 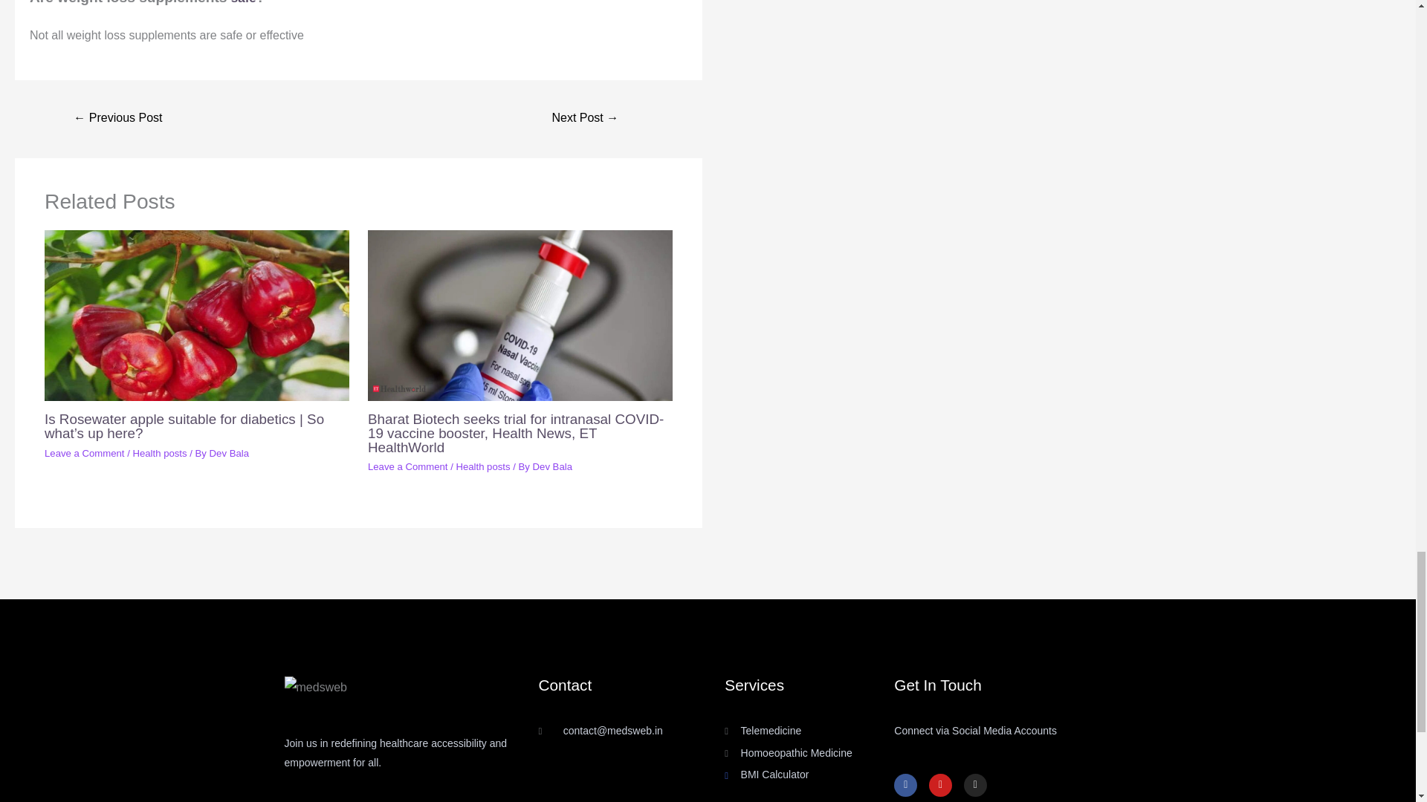 What do you see at coordinates (586, 119) in the screenshot?
I see `7-Day Diet Plan for Weight Loss` at bounding box center [586, 119].